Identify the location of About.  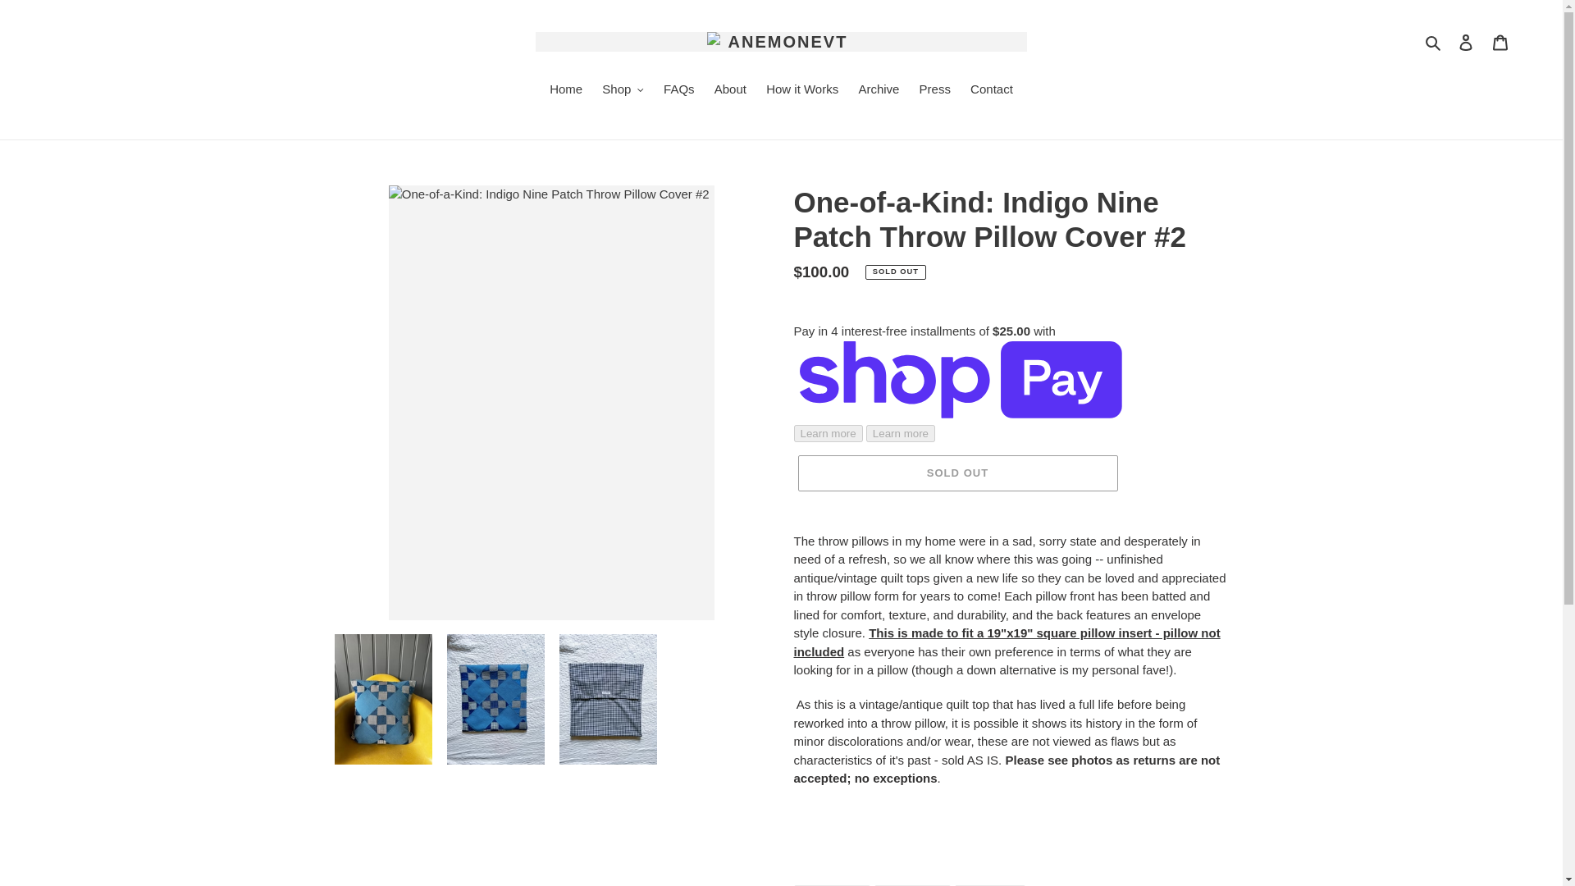
(730, 91).